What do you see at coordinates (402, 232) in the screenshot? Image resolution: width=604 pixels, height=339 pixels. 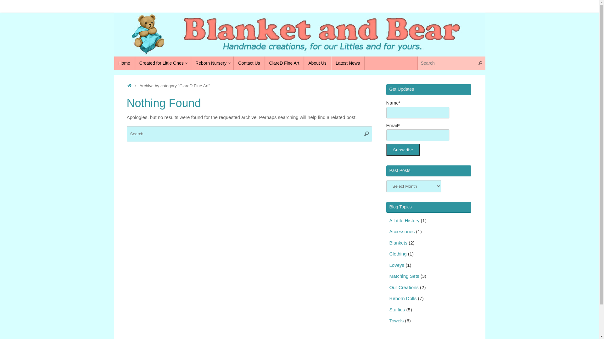 I see `Accessories` at bounding box center [402, 232].